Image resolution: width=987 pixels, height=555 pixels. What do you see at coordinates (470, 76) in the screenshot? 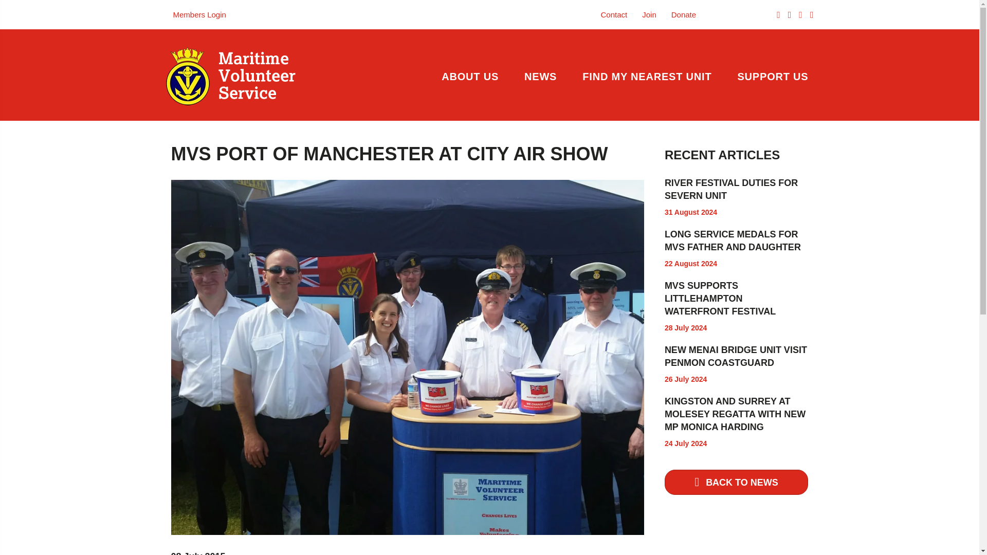
I see `ABOUT US` at bounding box center [470, 76].